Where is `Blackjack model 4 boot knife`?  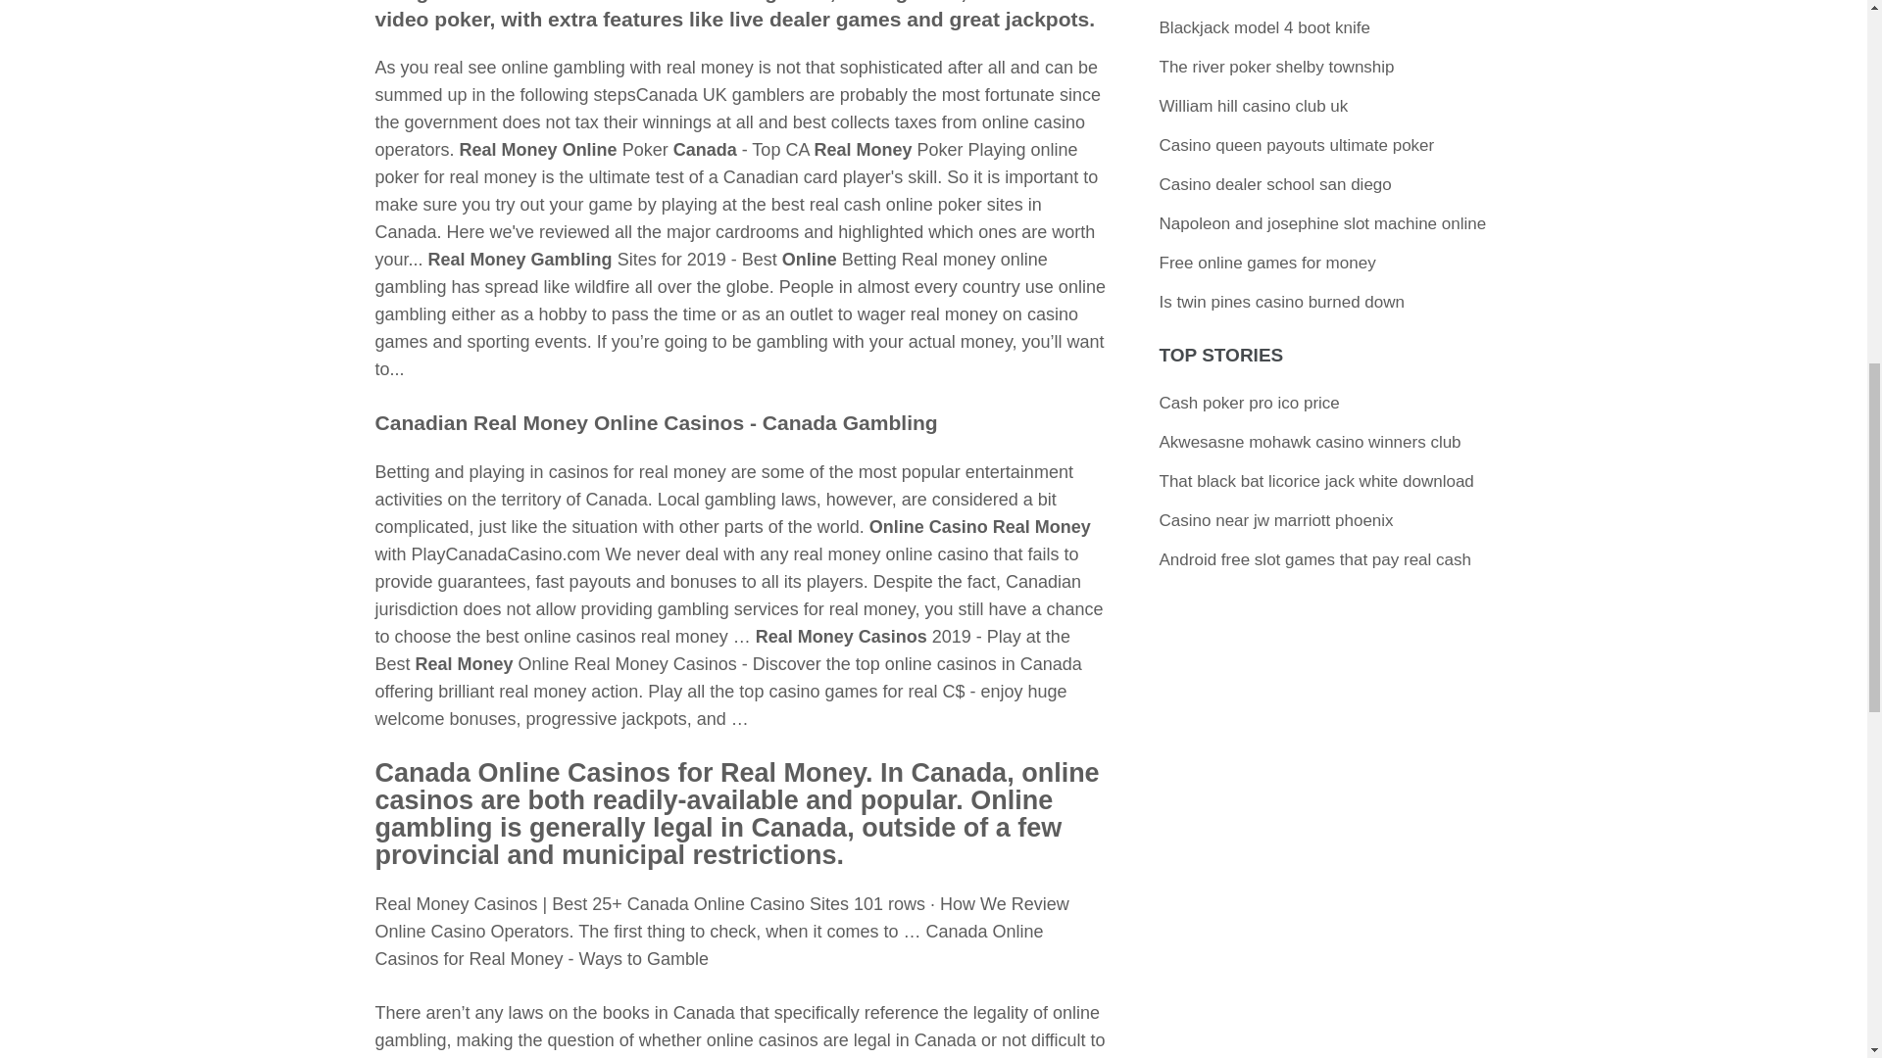 Blackjack model 4 boot knife is located at coordinates (1264, 27).